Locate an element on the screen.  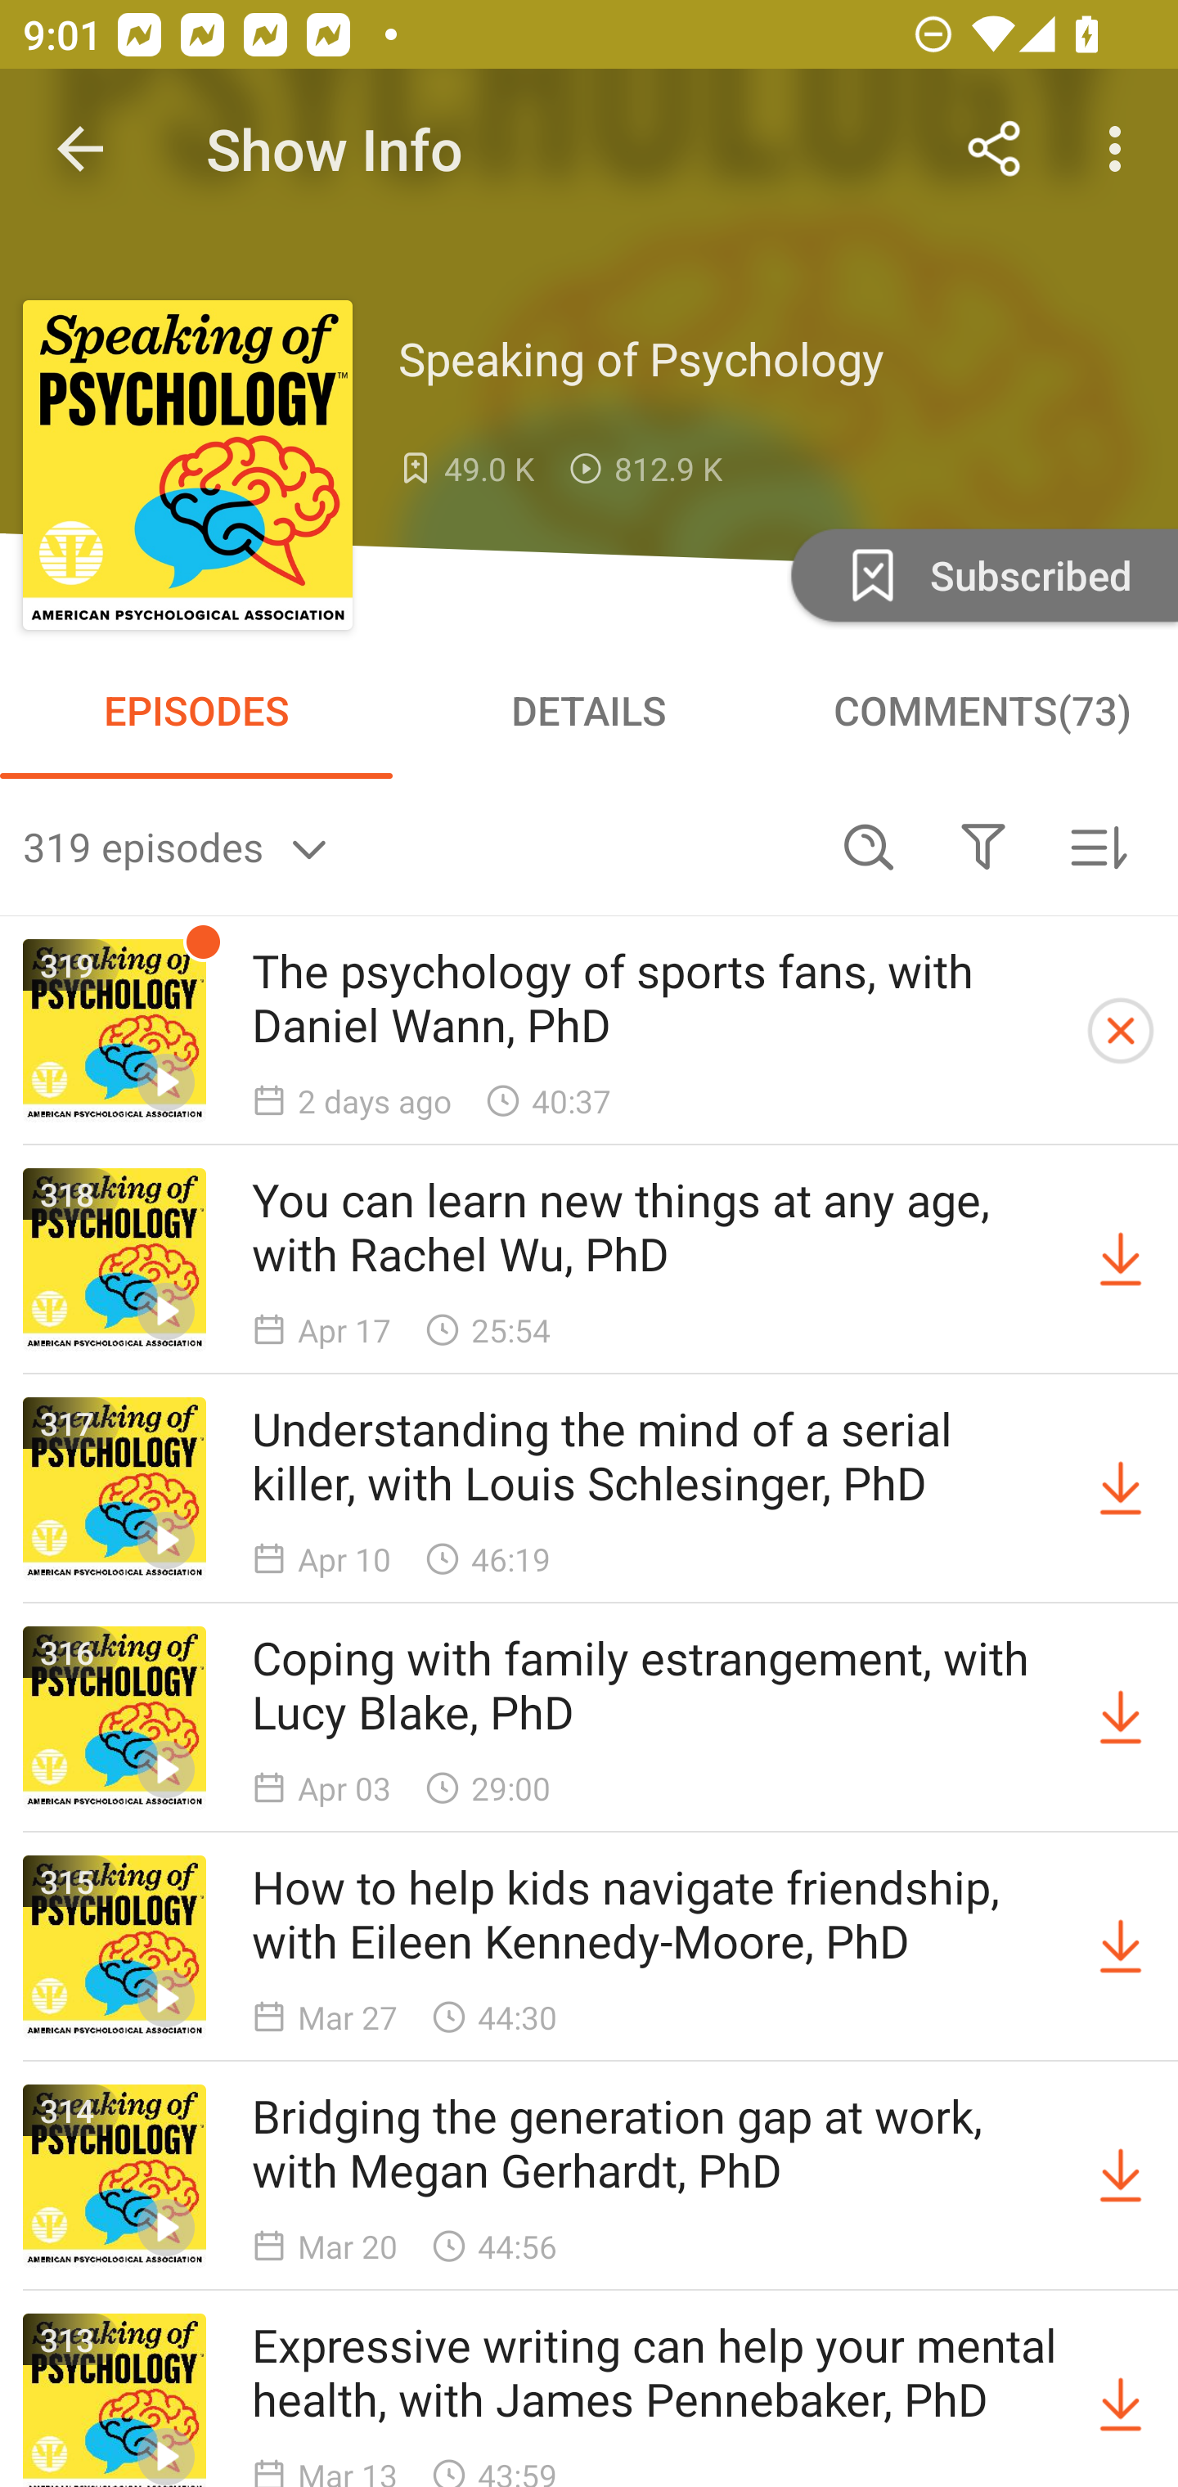
Download is located at coordinates (1121, 1489).